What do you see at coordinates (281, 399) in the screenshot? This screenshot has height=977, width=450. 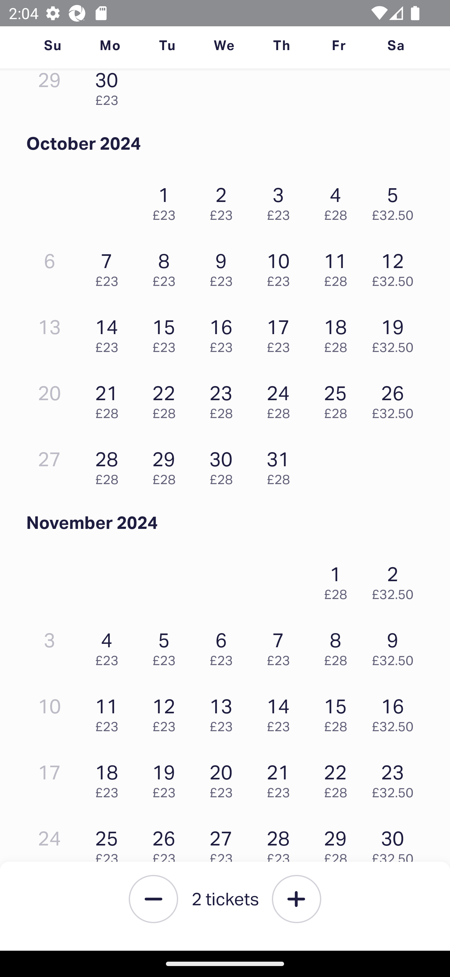 I see `24 £28` at bounding box center [281, 399].